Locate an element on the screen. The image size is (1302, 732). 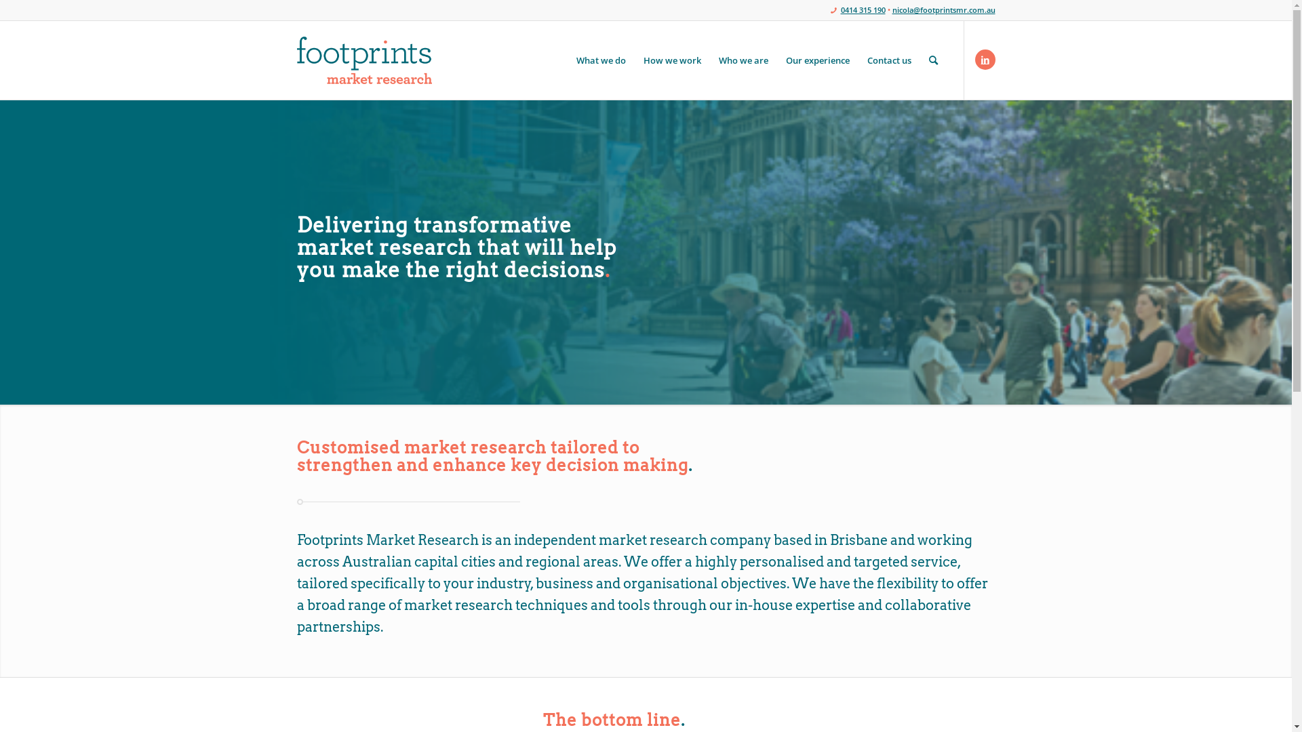
0414 315 190 is located at coordinates (863, 9).